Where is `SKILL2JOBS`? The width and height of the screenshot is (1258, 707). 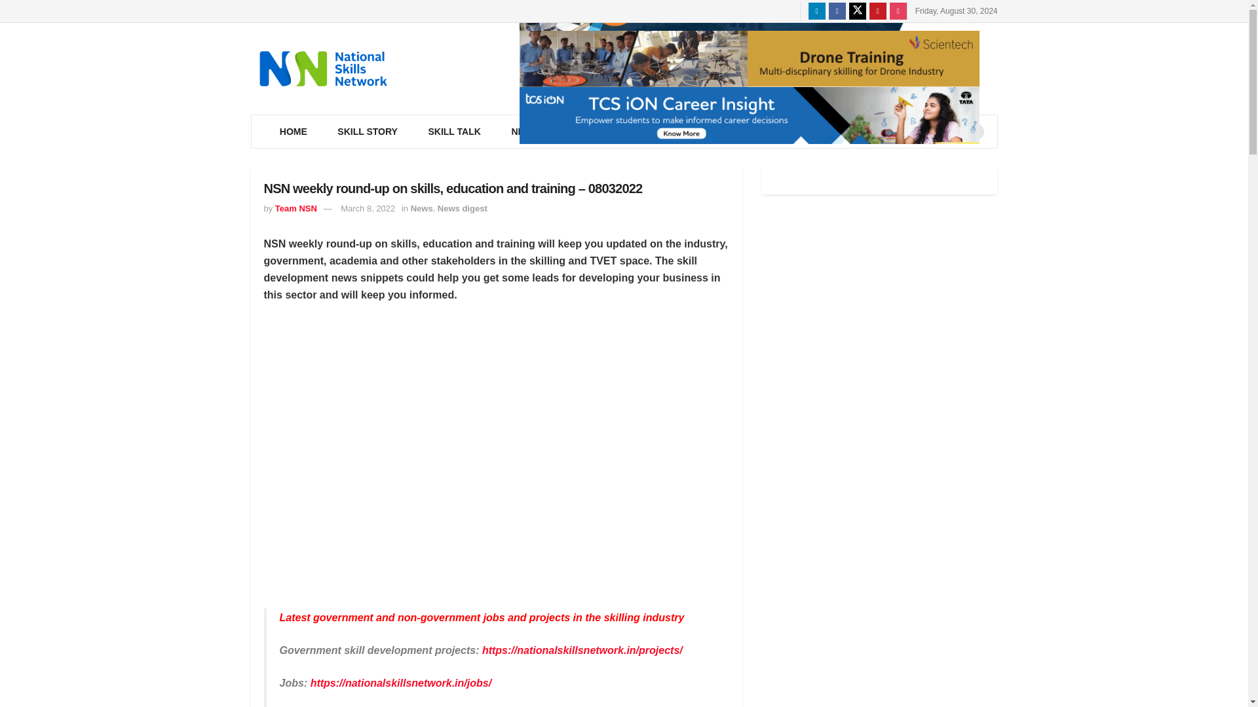 SKILL2JOBS is located at coordinates (697, 131).